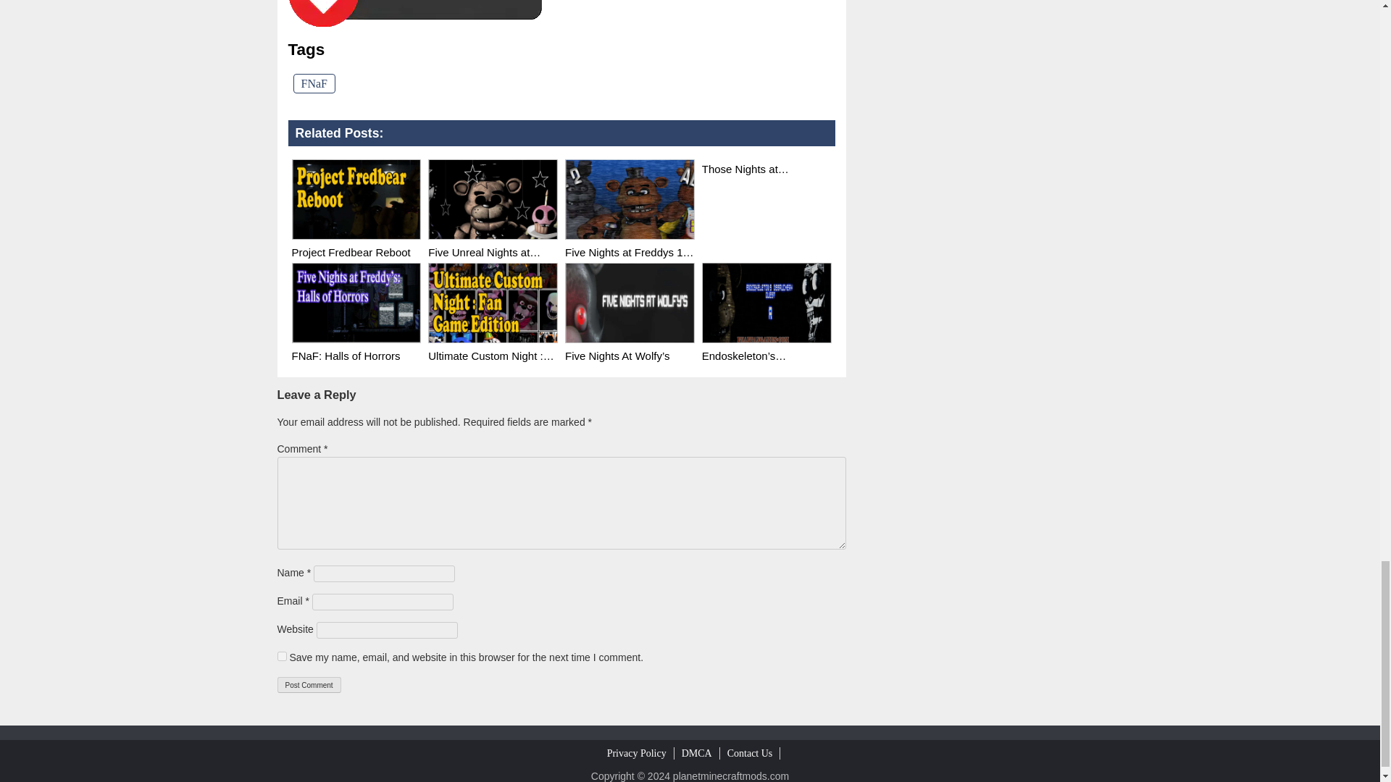 The width and height of the screenshot is (1391, 782). Describe the element at coordinates (629, 200) in the screenshot. I see `Five Nights at Freddys 1-6 Jumpscare Simulator` at that location.